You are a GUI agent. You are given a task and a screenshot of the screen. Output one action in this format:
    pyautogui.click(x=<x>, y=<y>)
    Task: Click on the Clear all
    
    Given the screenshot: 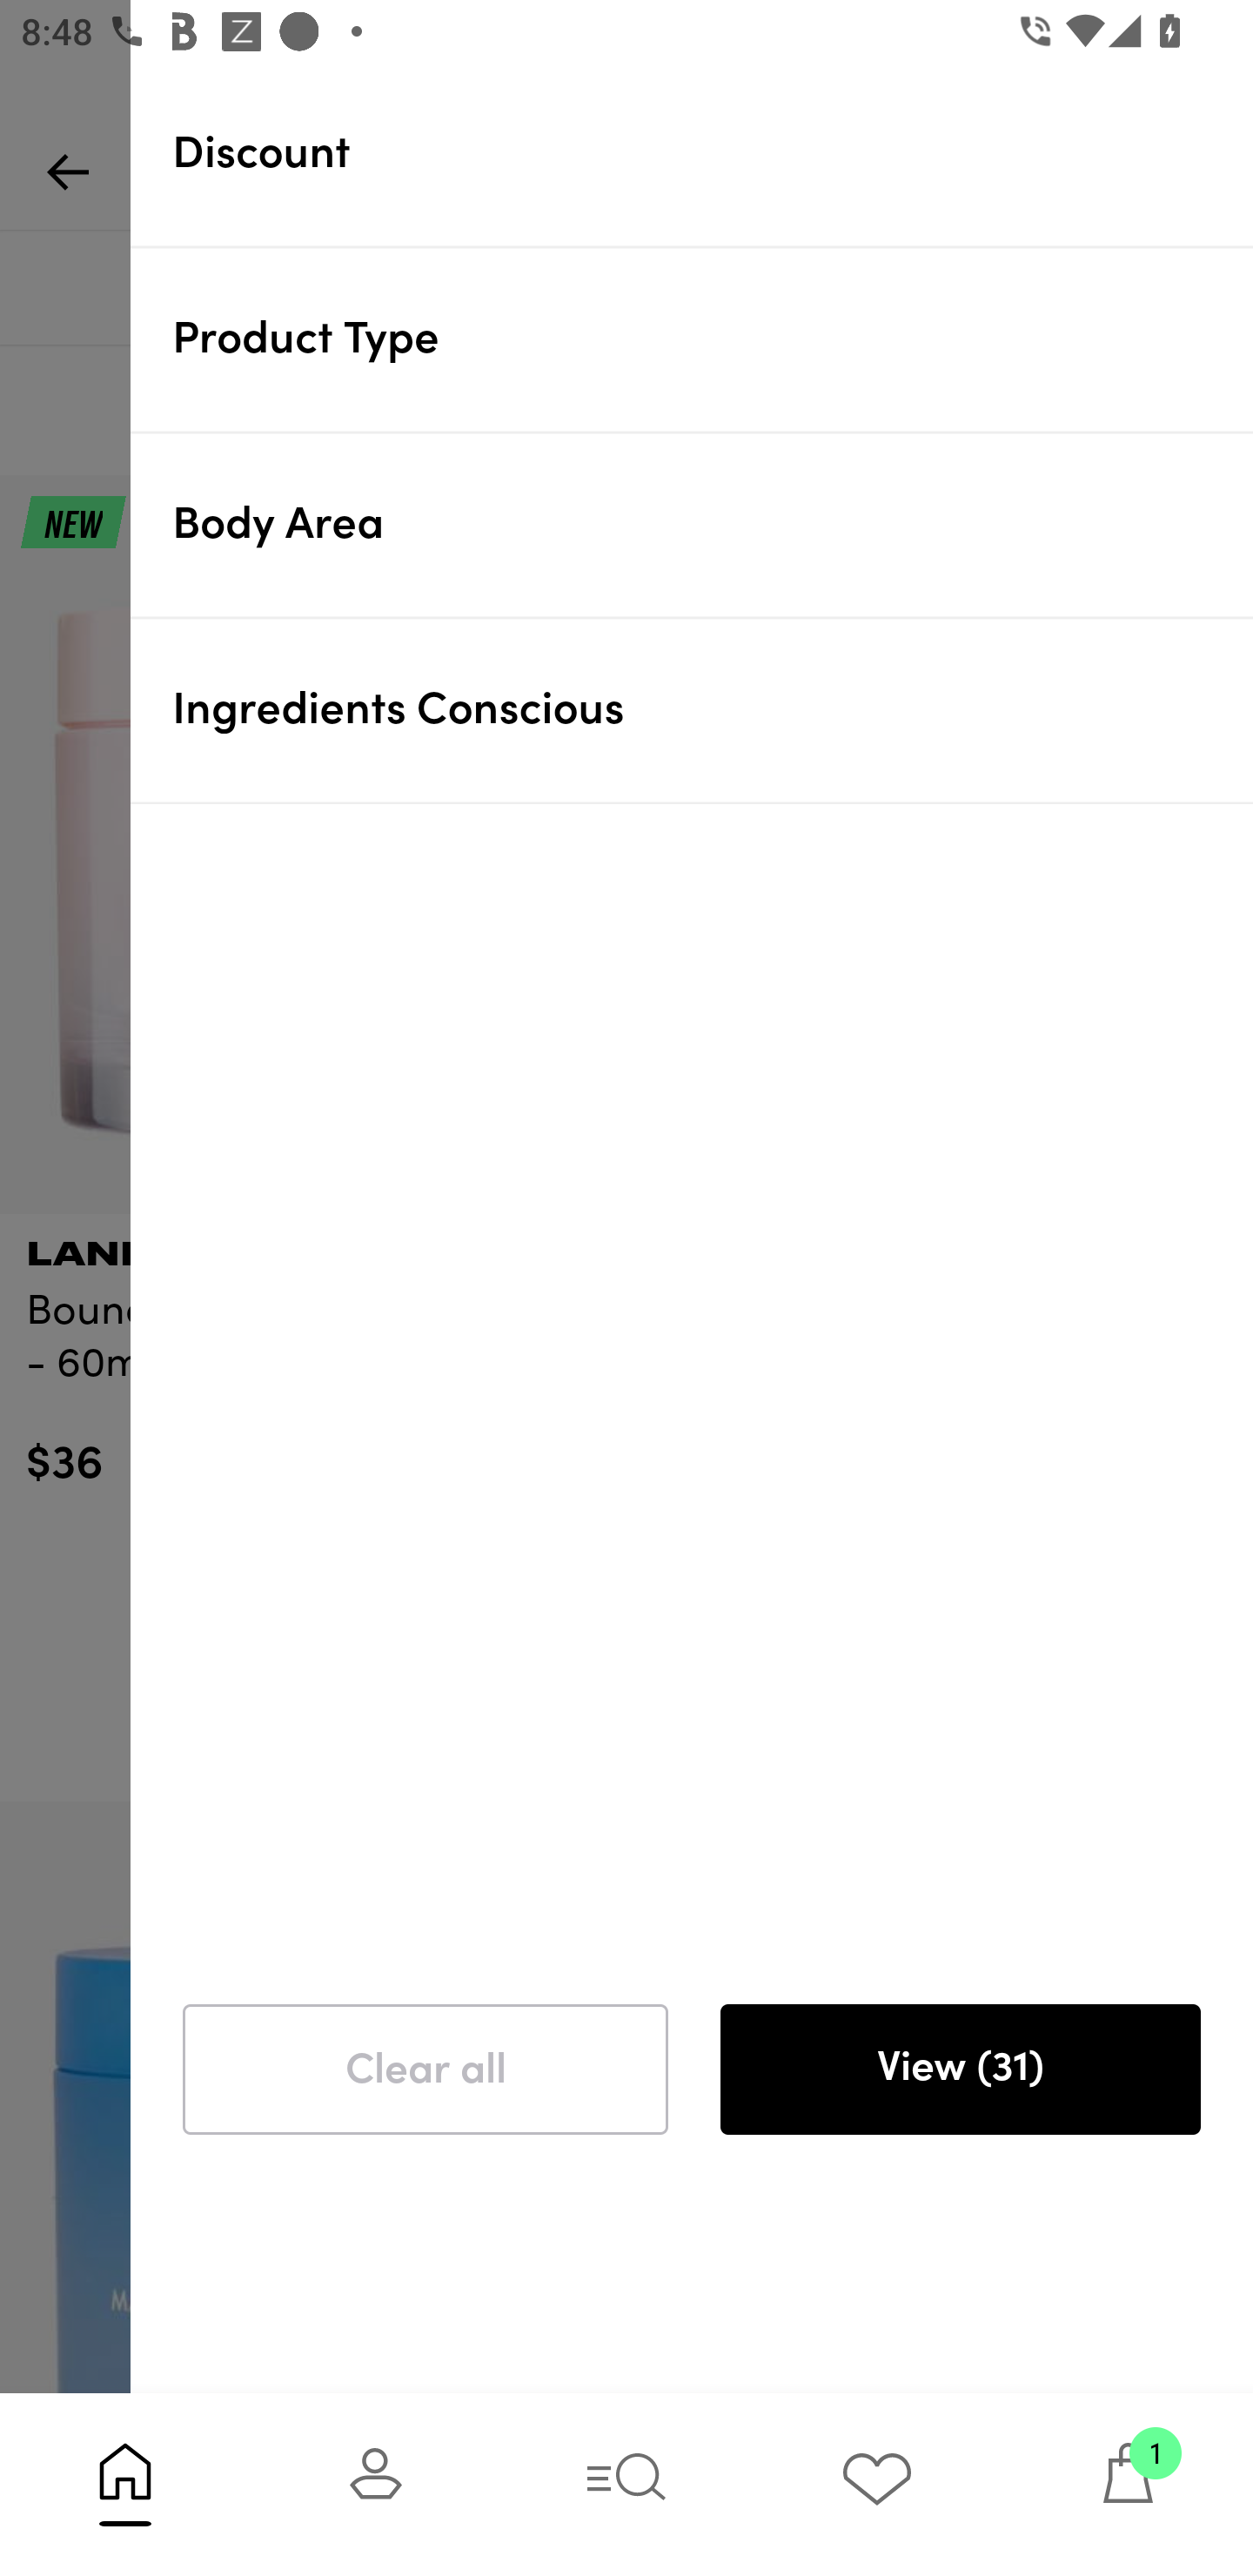 What is the action you would take?
    pyautogui.click(x=425, y=2070)
    